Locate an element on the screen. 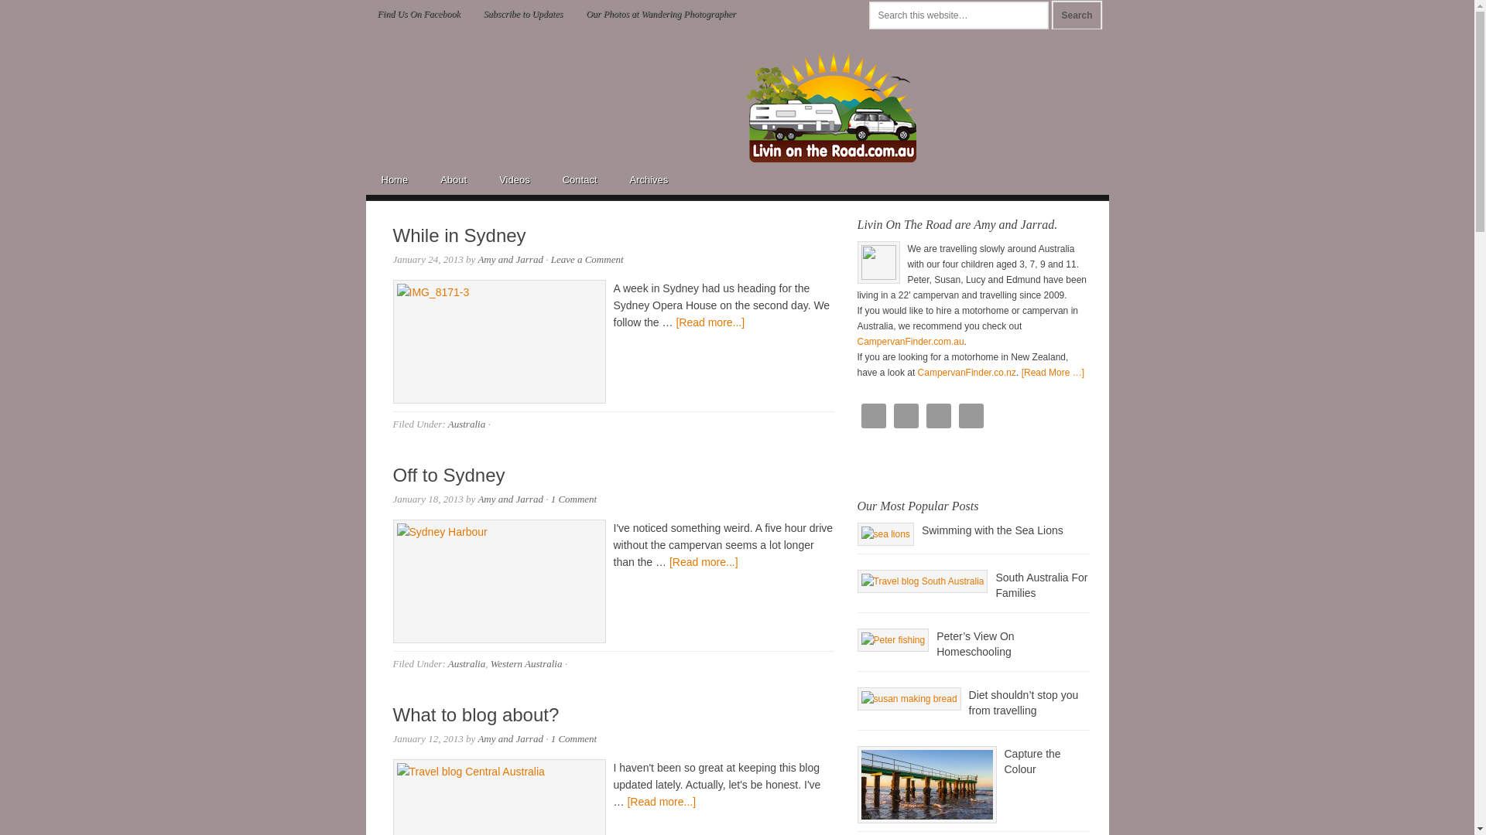 Image resolution: width=1486 pixels, height=835 pixels. Our Photos at Wandering Photographer is located at coordinates (661, 14).